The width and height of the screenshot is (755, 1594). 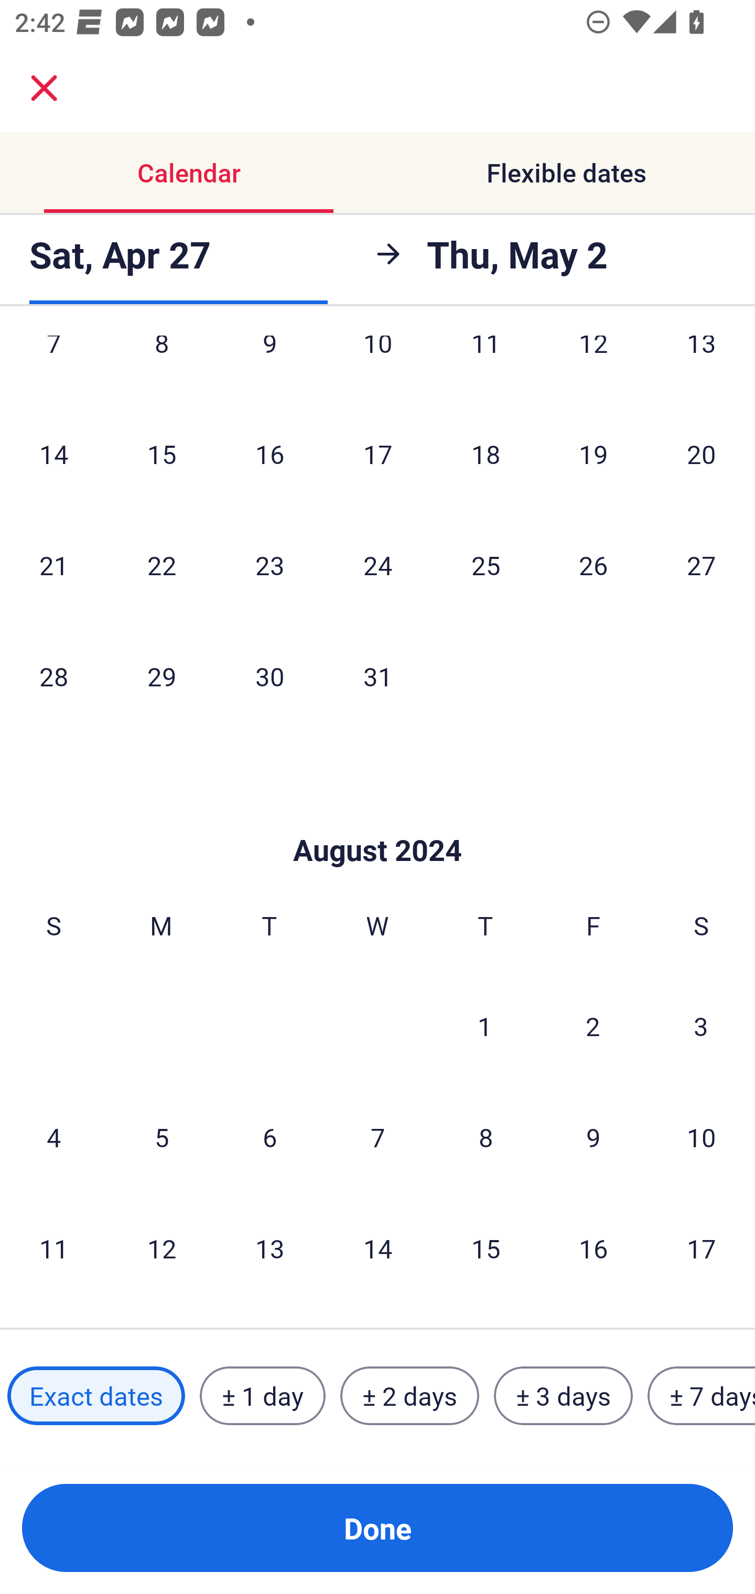 What do you see at coordinates (53, 1248) in the screenshot?
I see `11 Sunday, August 11, 2024` at bounding box center [53, 1248].